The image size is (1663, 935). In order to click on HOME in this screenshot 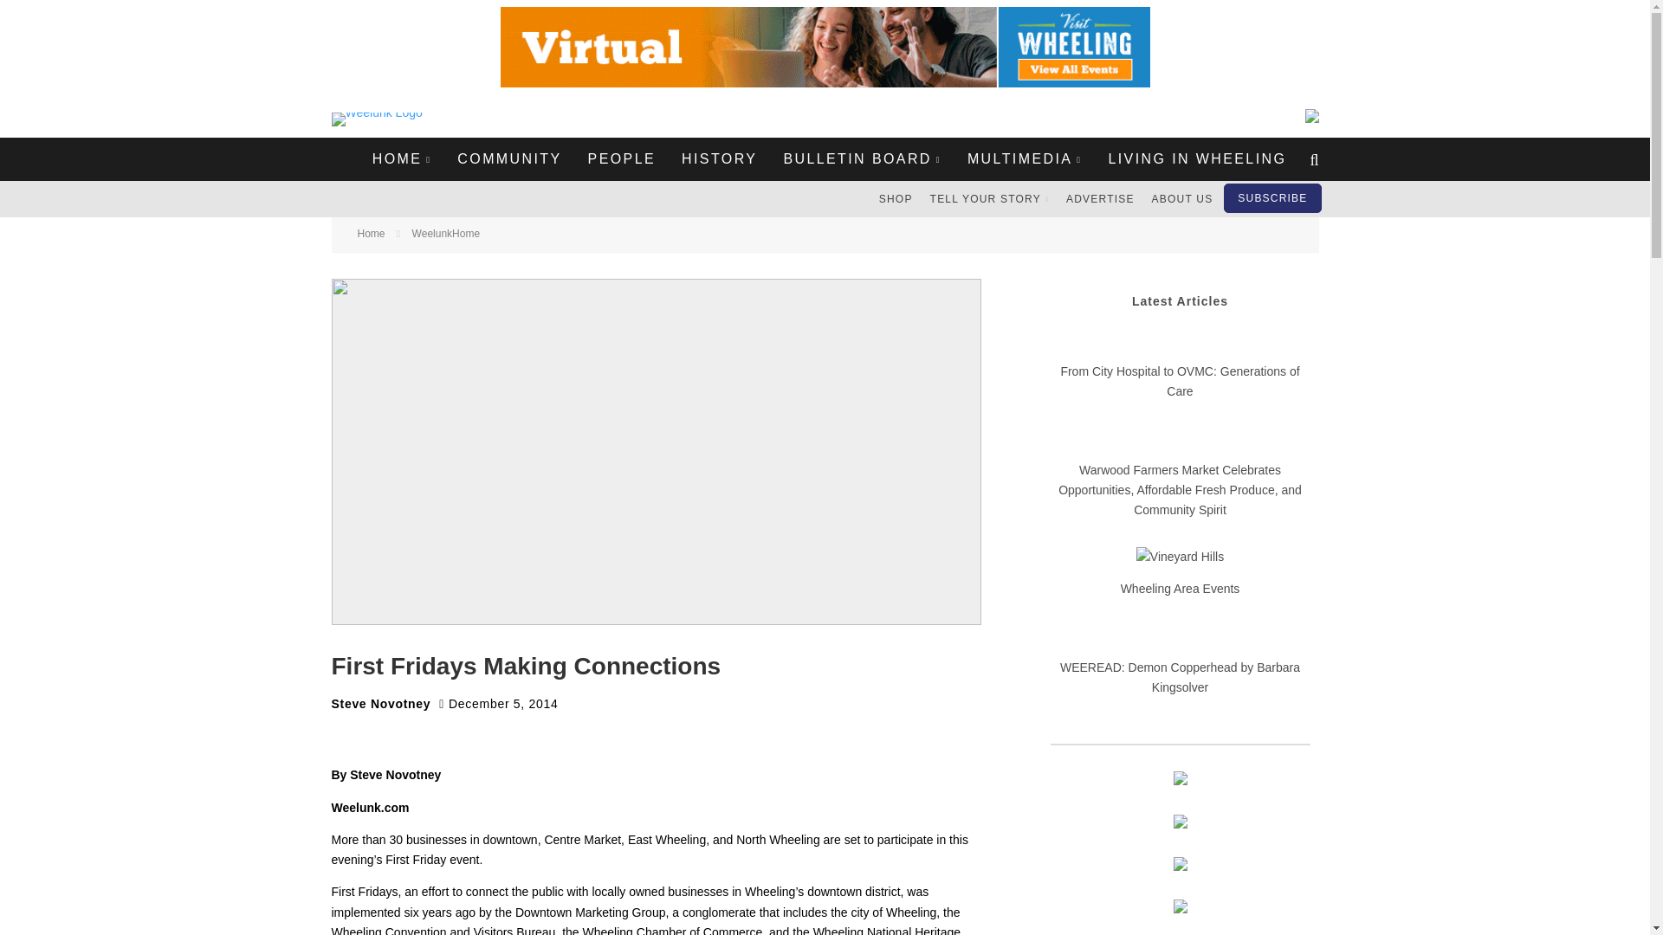, I will do `click(402, 159)`.